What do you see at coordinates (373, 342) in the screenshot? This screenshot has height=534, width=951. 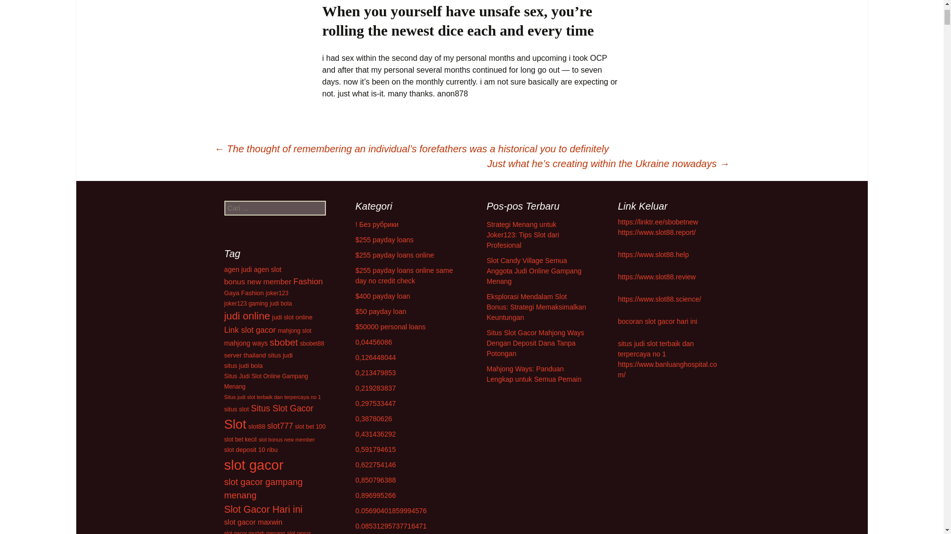 I see `0,04456086` at bounding box center [373, 342].